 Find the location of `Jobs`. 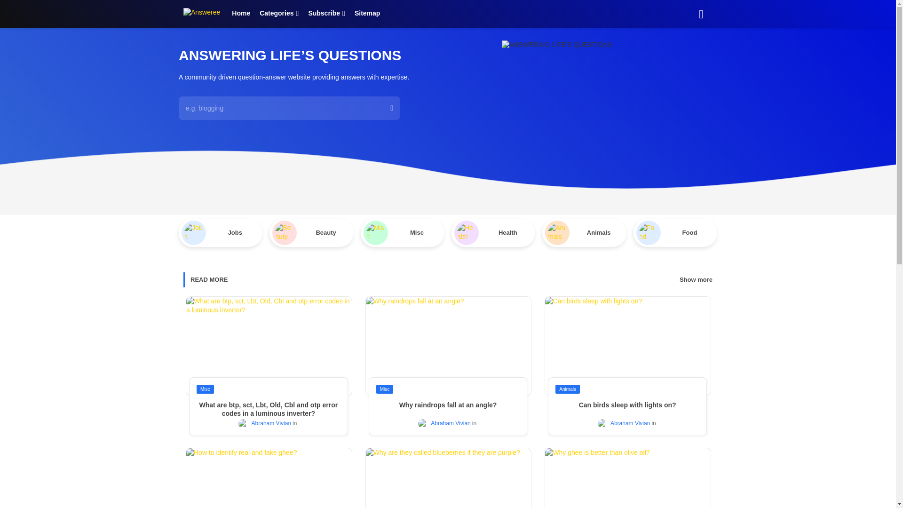

Jobs is located at coordinates (221, 232).